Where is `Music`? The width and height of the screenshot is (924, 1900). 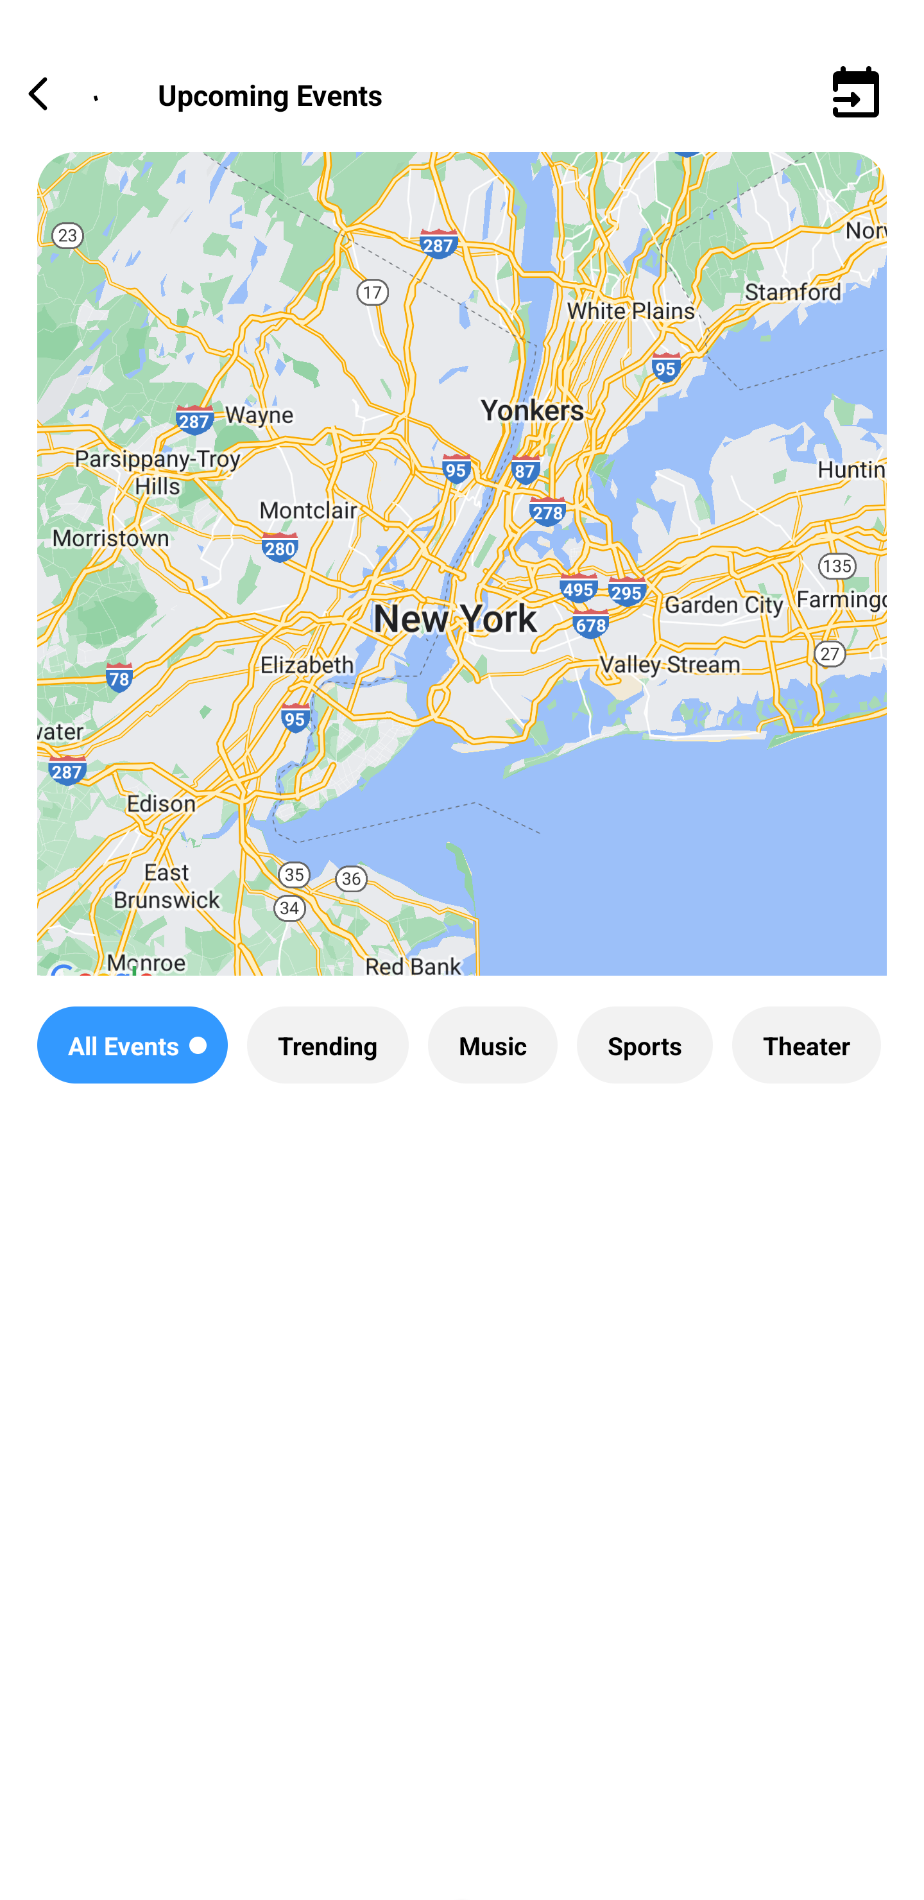
Music is located at coordinates (492, 1045).